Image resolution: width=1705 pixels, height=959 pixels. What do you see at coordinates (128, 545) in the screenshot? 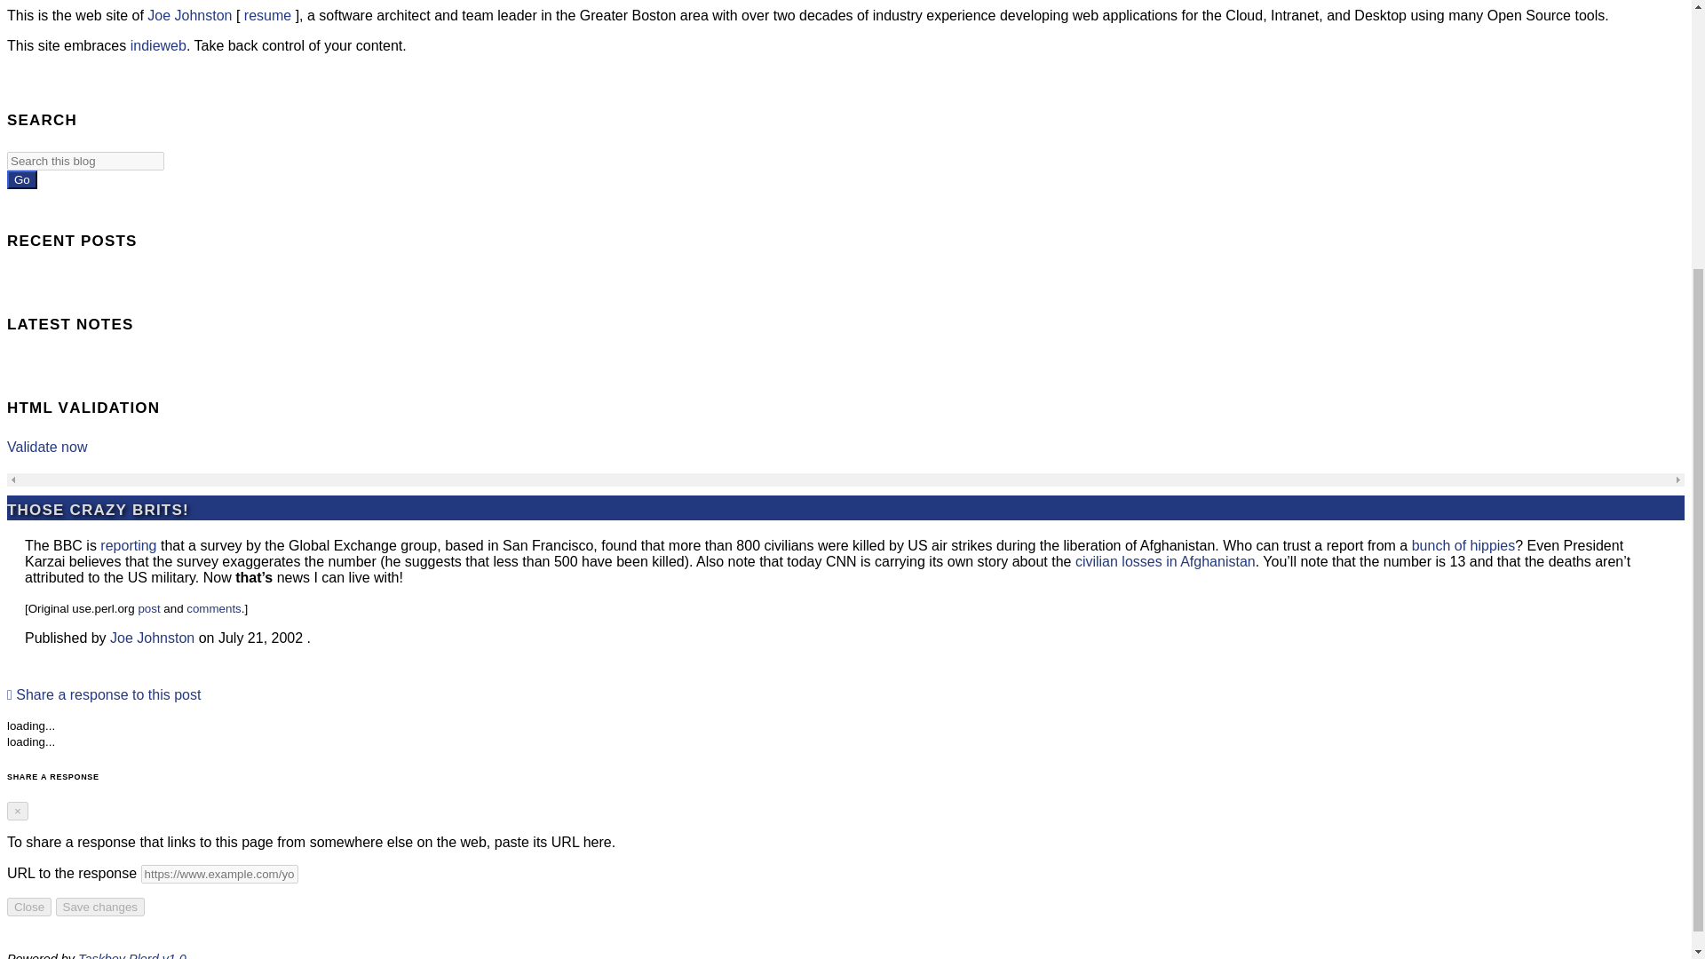
I see `reporting` at bounding box center [128, 545].